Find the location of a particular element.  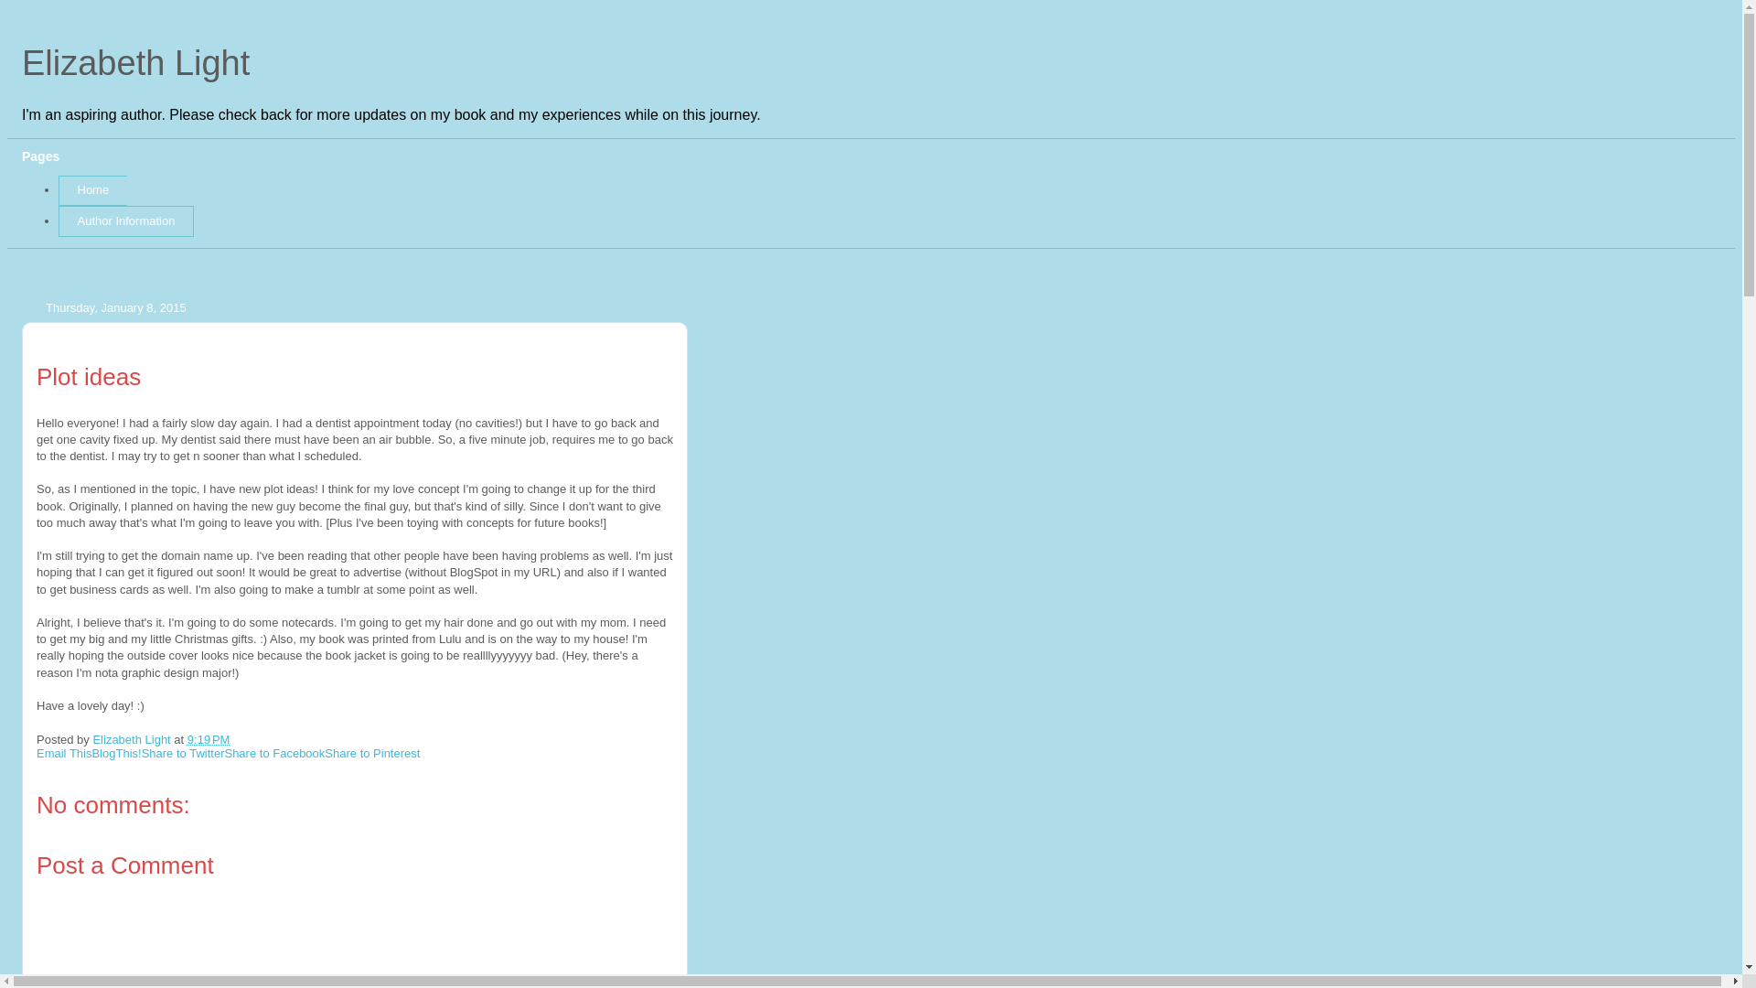

BlogThis! is located at coordinates (115, 753).